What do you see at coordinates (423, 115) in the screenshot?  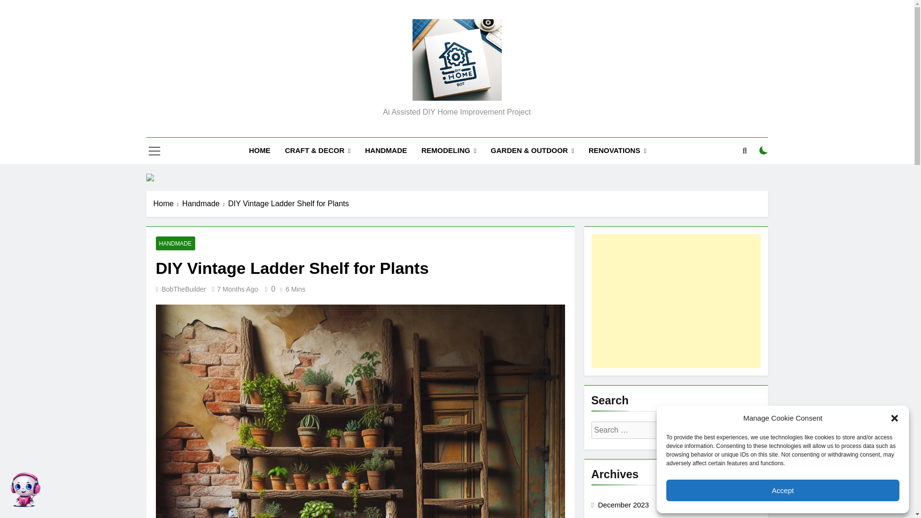 I see `DIY Home Improvement With Ai` at bounding box center [423, 115].